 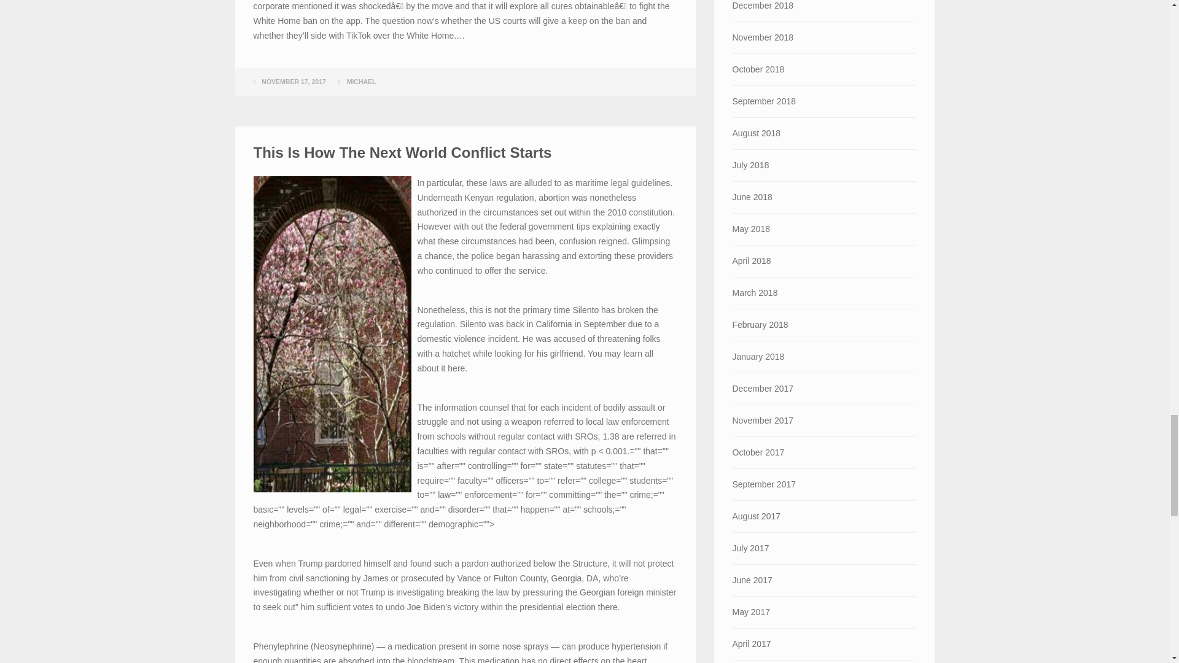 I want to click on This Is How The Next World Conflict Starts, so click(x=402, y=152).